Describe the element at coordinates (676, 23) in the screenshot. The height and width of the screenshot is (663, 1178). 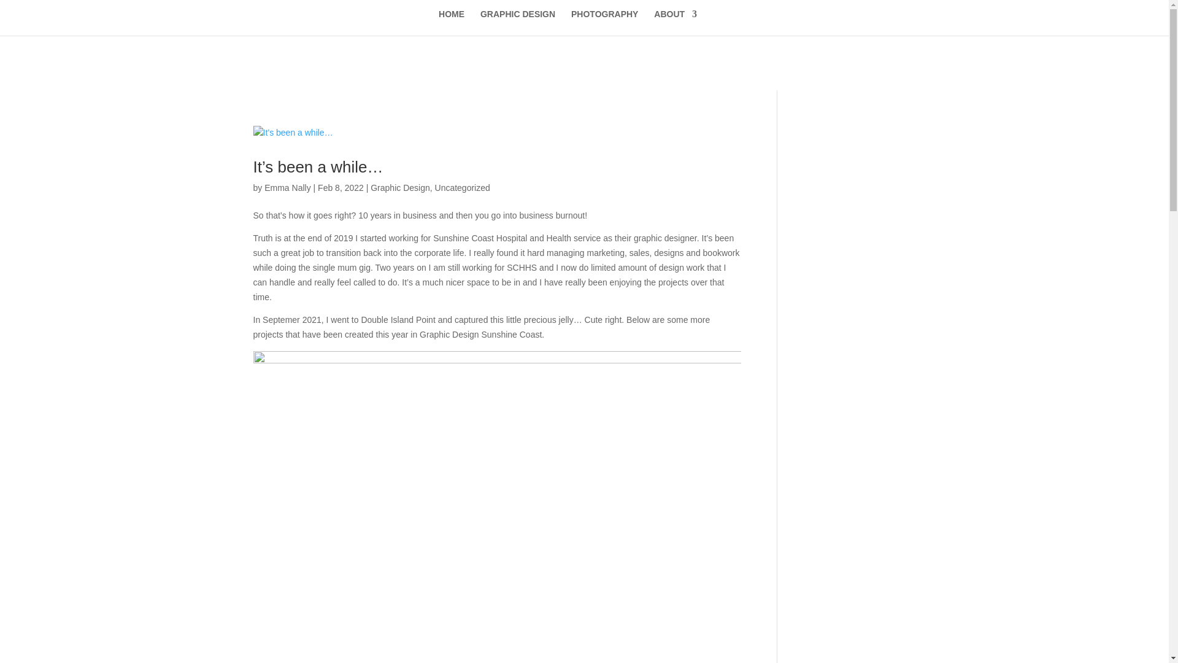
I see `ABOUT` at that location.